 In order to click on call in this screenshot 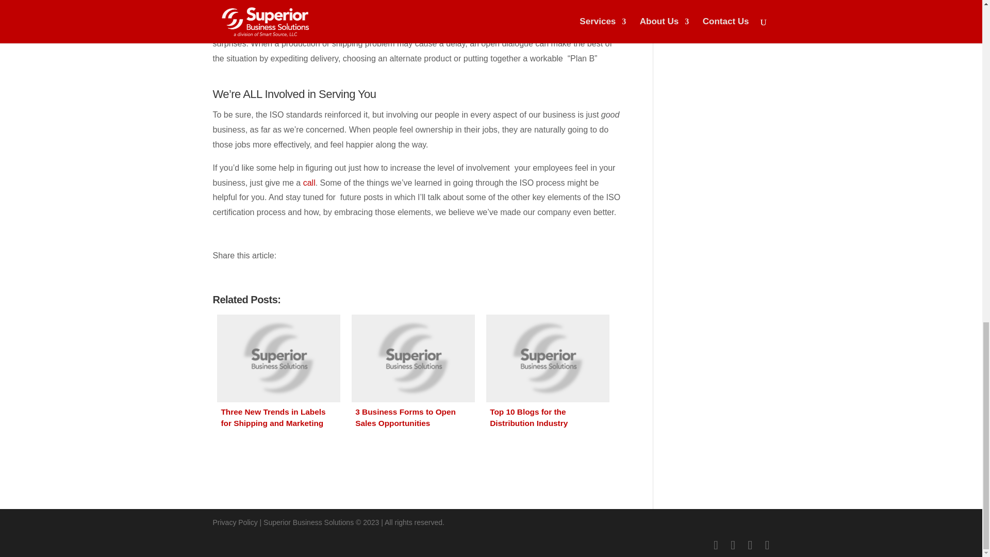, I will do `click(309, 183)`.